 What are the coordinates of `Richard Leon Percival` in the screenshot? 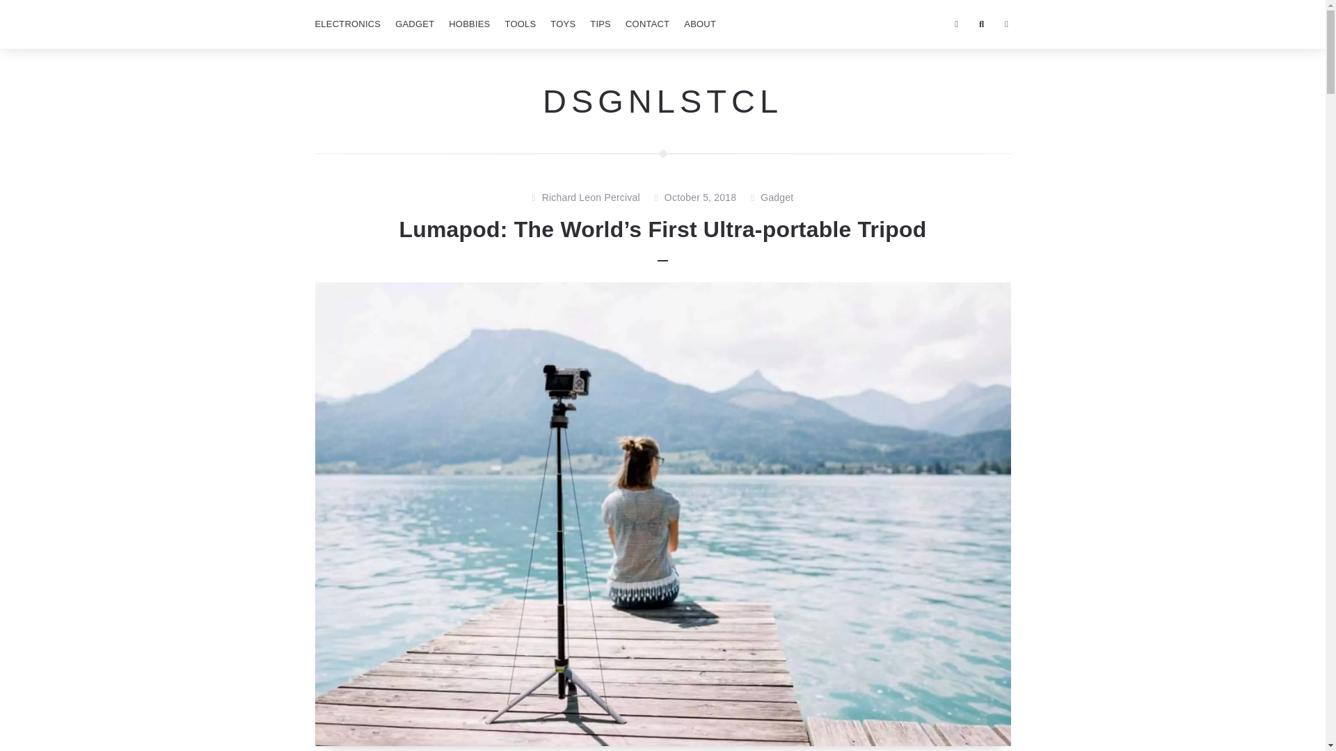 It's located at (591, 198).